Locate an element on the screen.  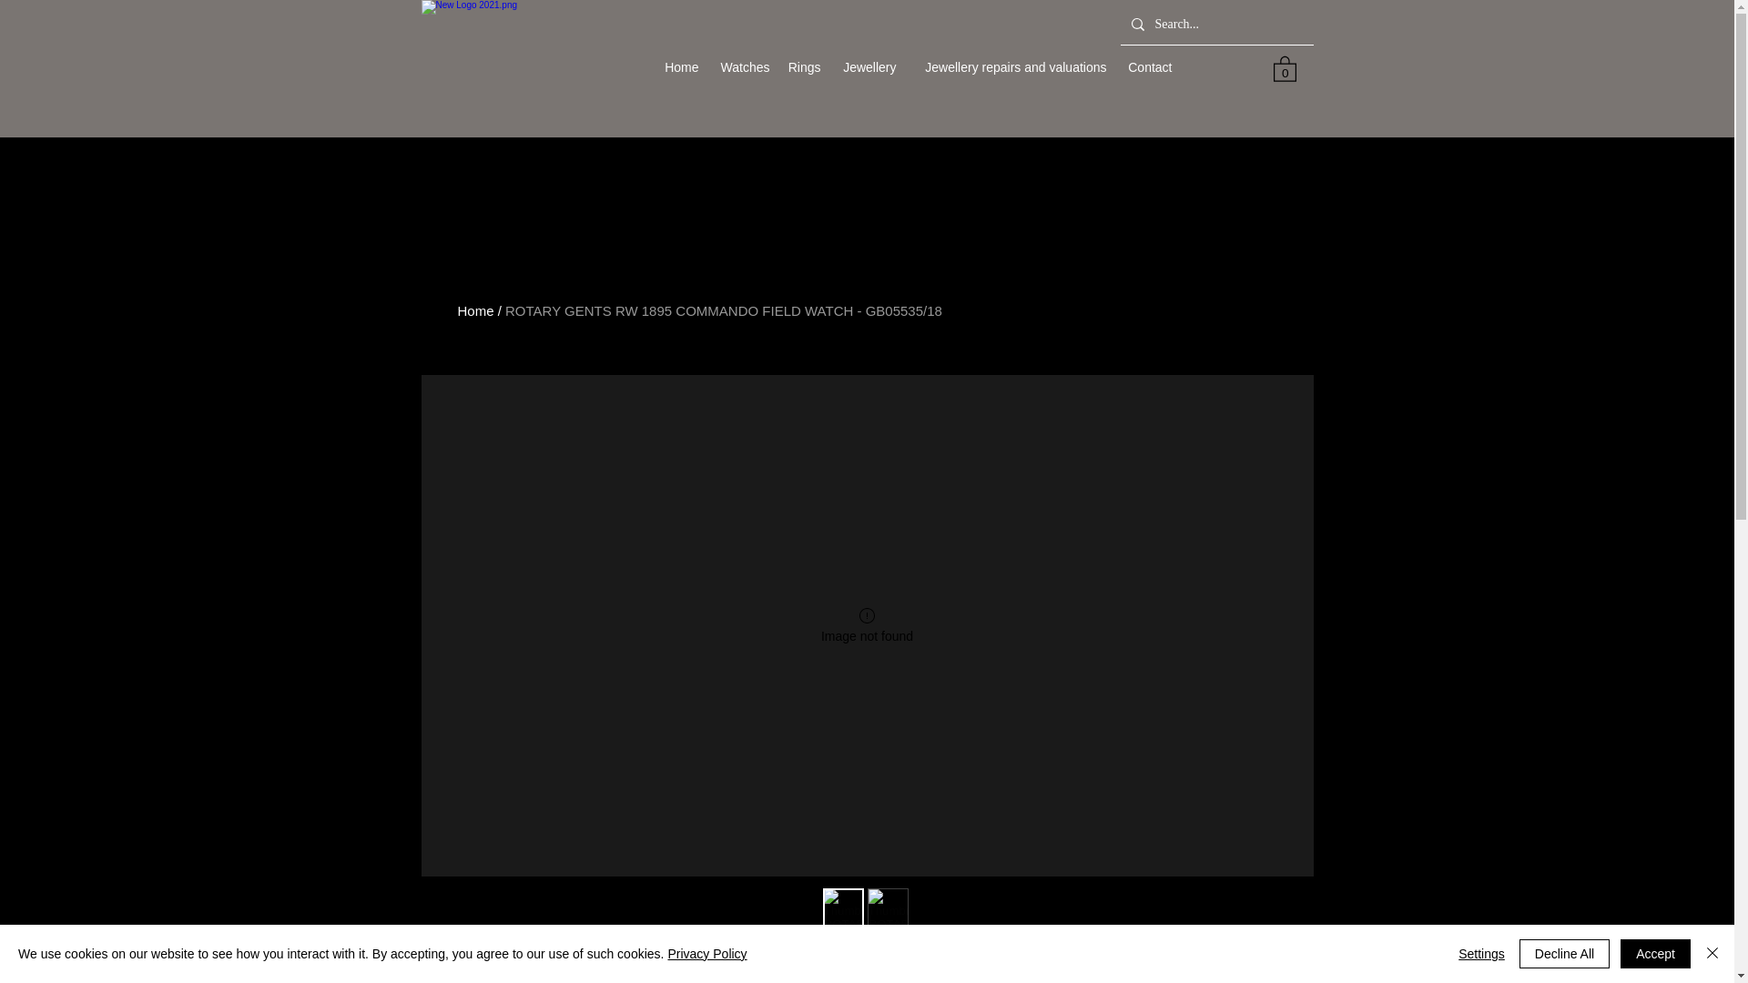
Home is located at coordinates (474, 309).